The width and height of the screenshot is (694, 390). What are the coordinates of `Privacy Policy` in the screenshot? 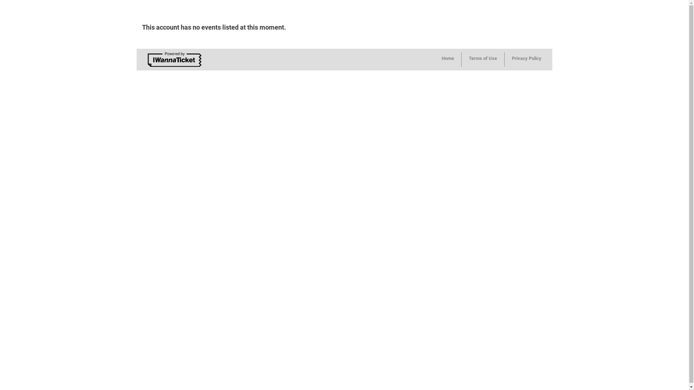 It's located at (527, 60).